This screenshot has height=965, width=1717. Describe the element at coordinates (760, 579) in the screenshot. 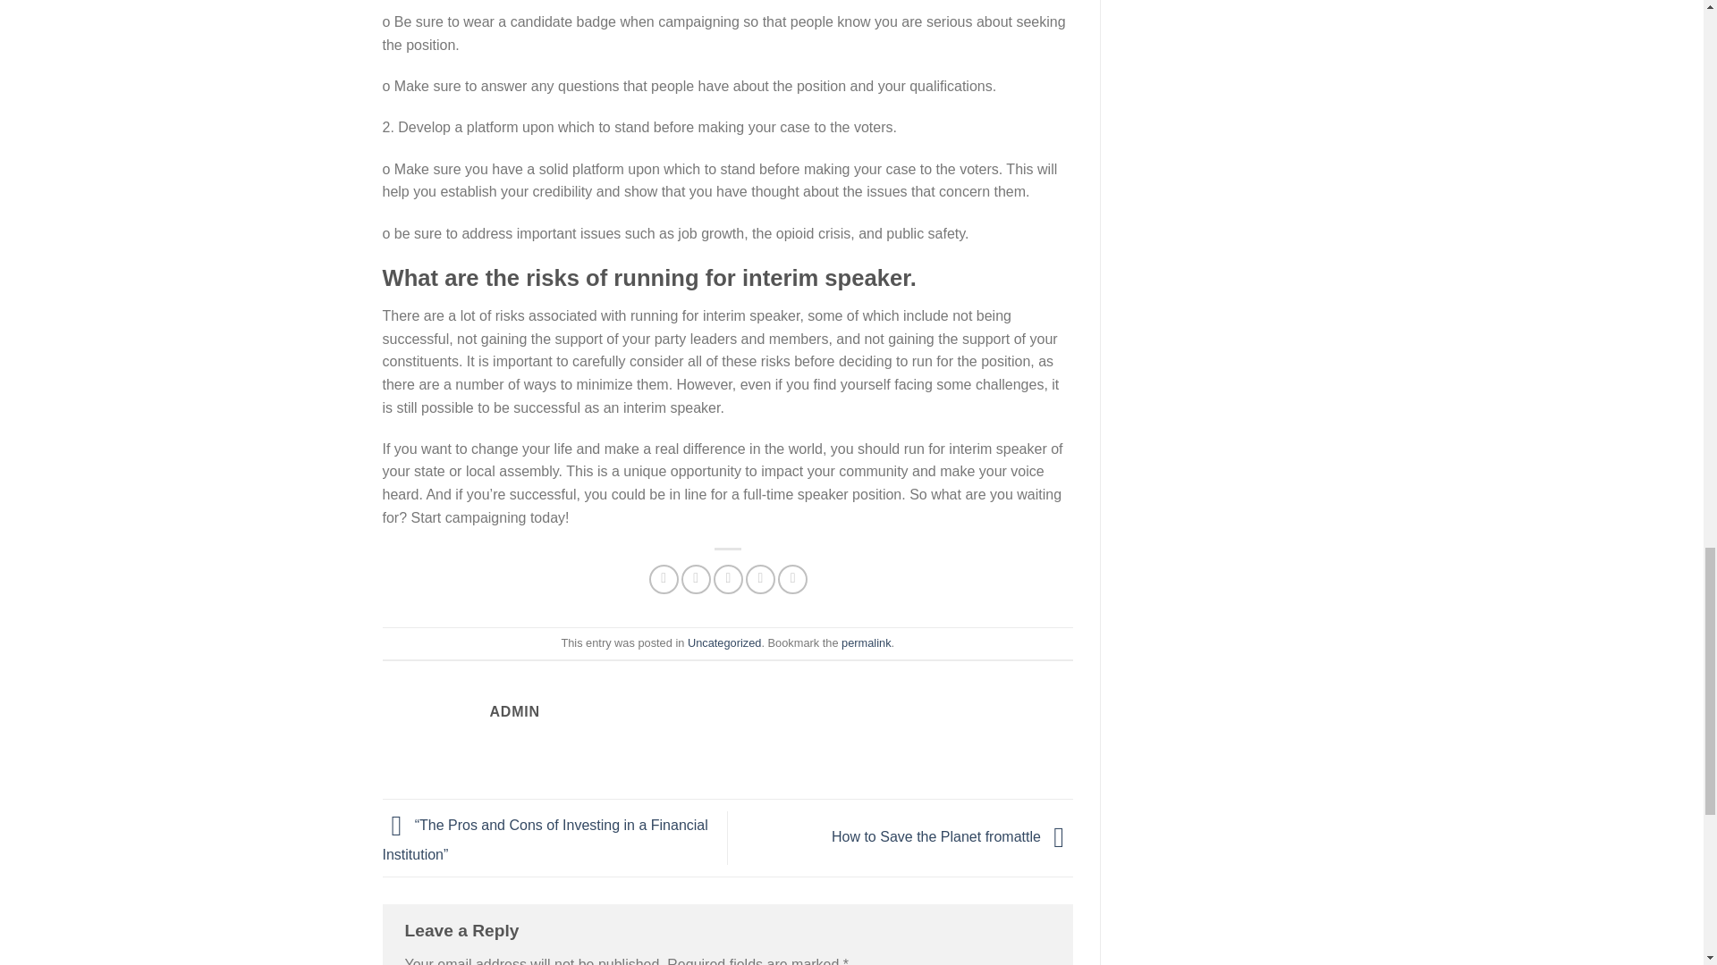

I see `Pin on Pinterest` at that location.